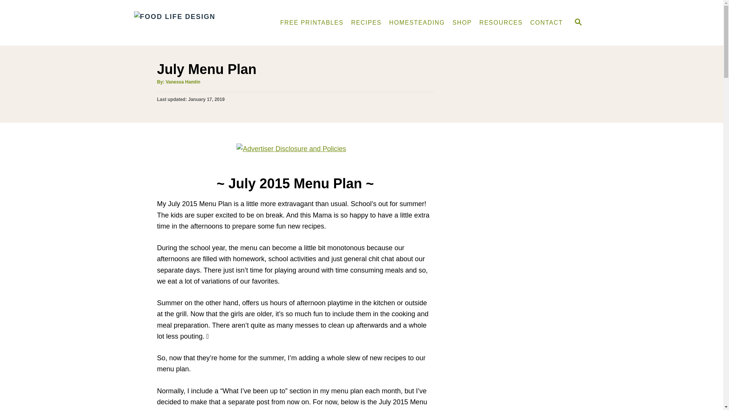 The width and height of the screenshot is (729, 410). I want to click on SEARCH, so click(578, 23).